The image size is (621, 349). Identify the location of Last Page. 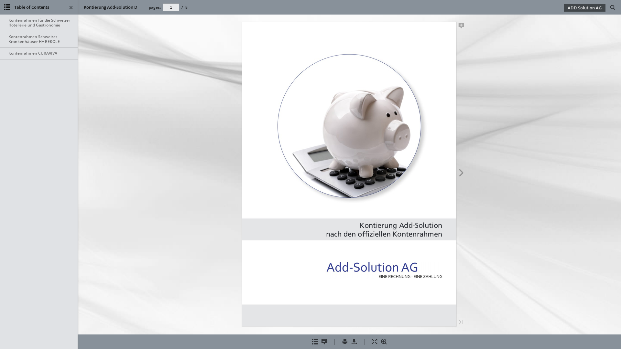
(461, 323).